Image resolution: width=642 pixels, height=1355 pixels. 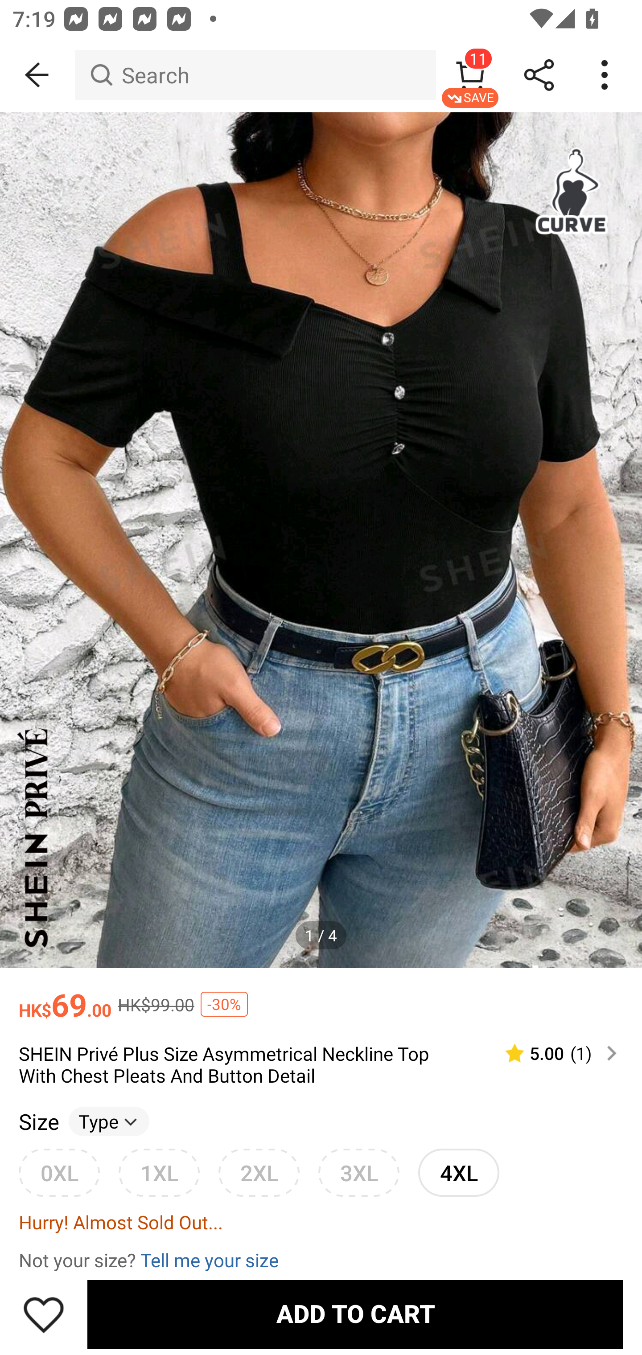 What do you see at coordinates (470, 75) in the screenshot?
I see `11 SAVE` at bounding box center [470, 75].